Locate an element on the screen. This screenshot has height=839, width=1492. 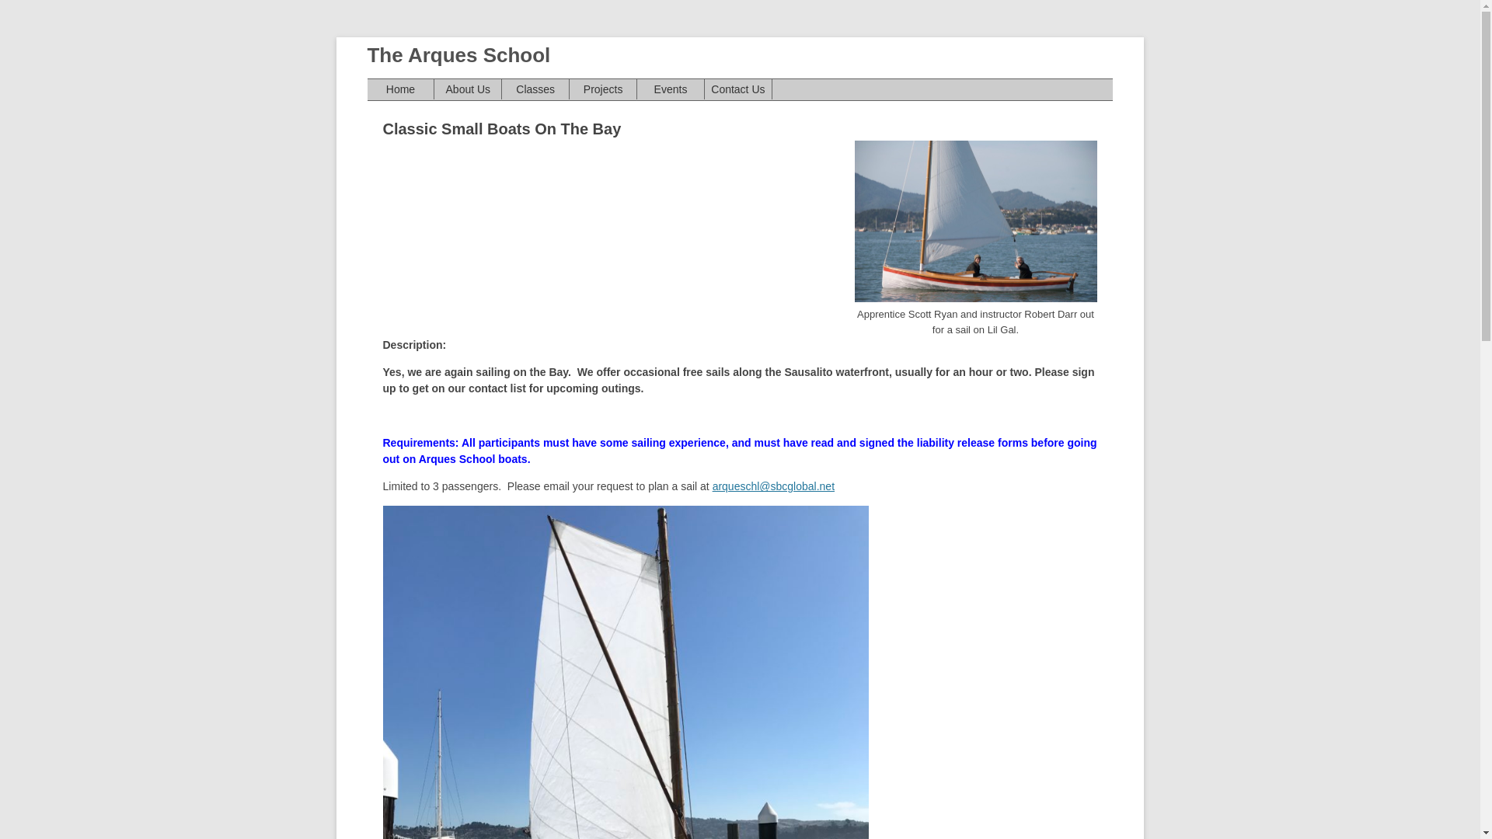
Contact Us is located at coordinates (737, 89).